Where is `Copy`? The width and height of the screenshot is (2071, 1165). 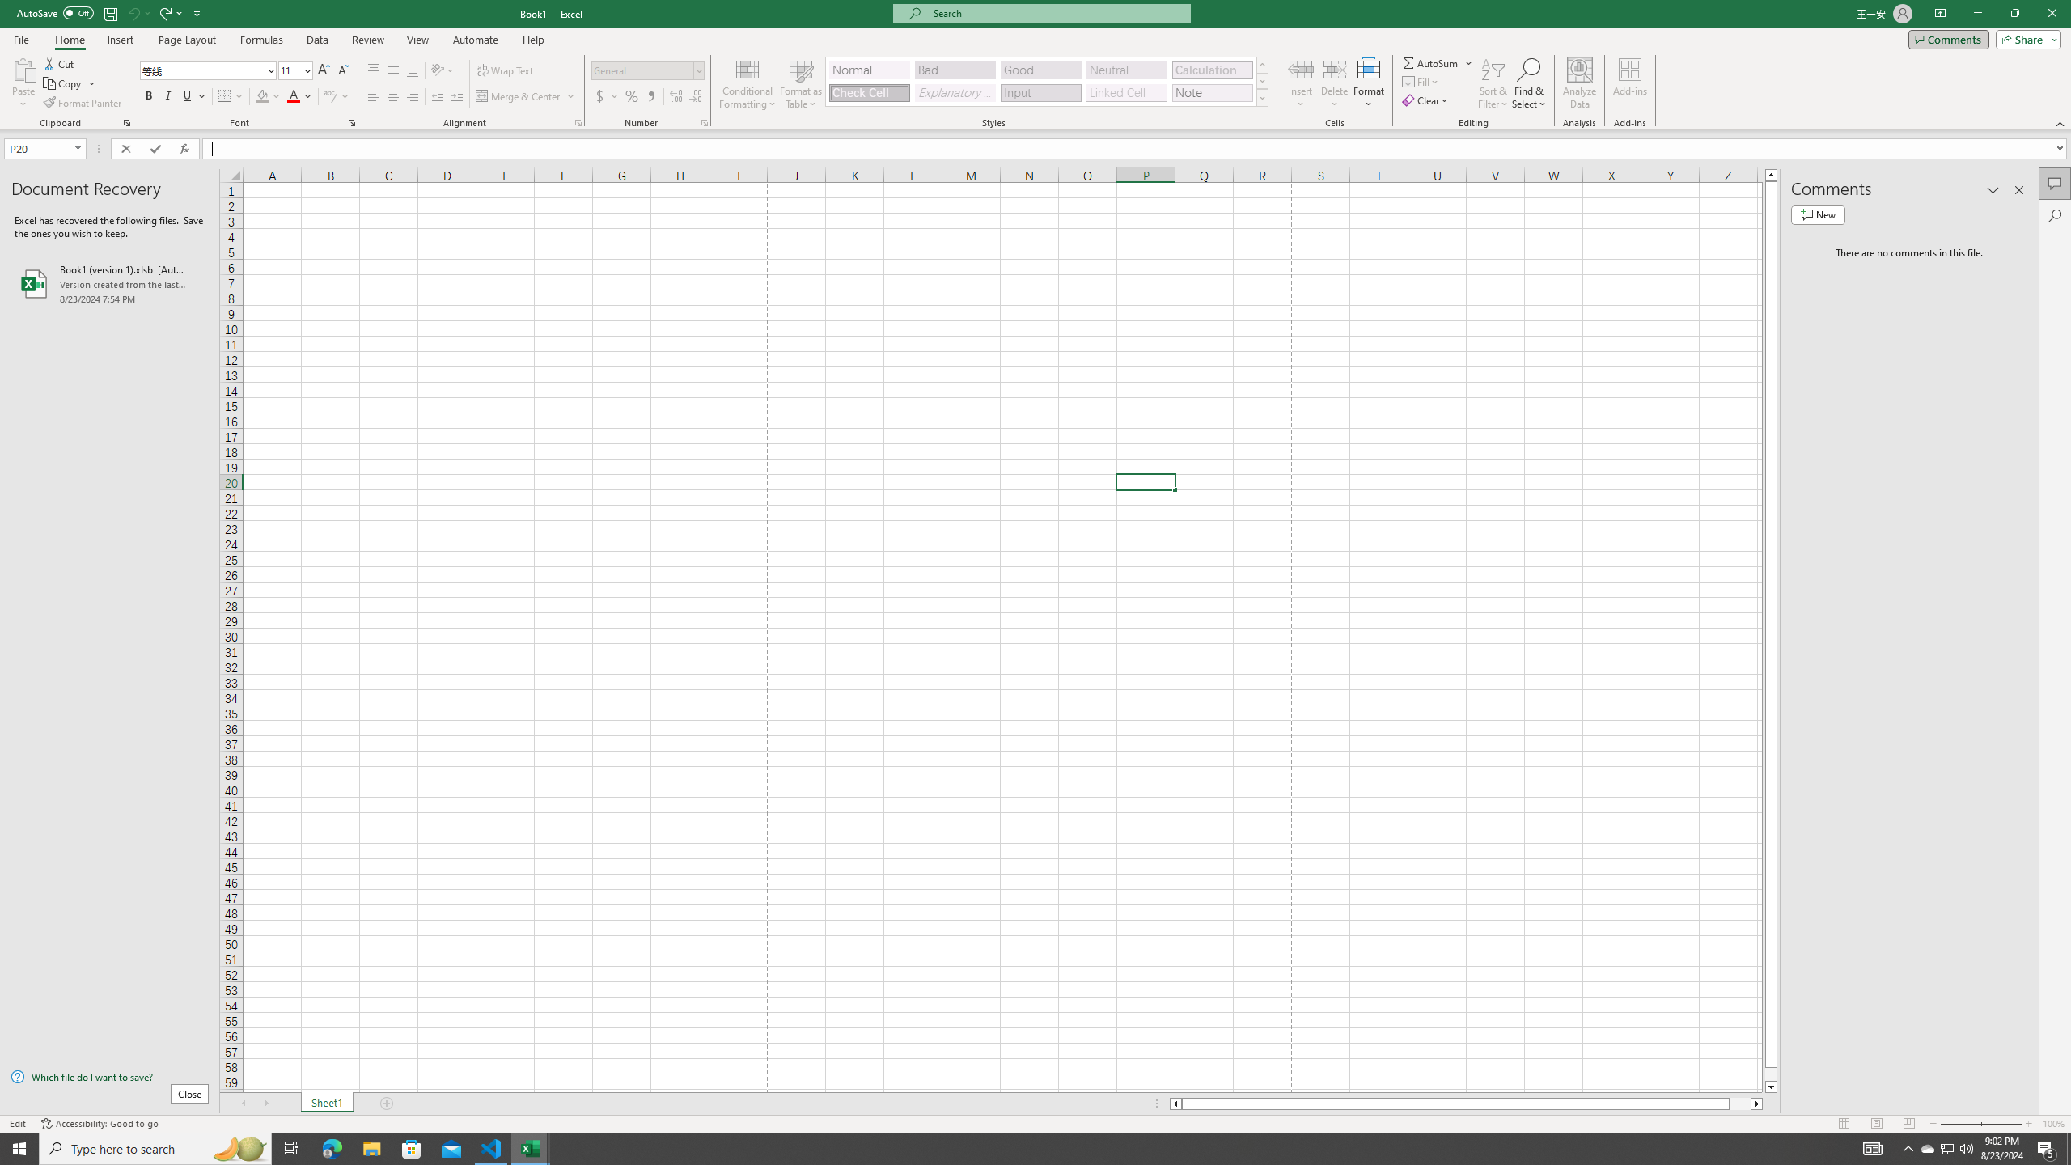 Copy is located at coordinates (64, 84).